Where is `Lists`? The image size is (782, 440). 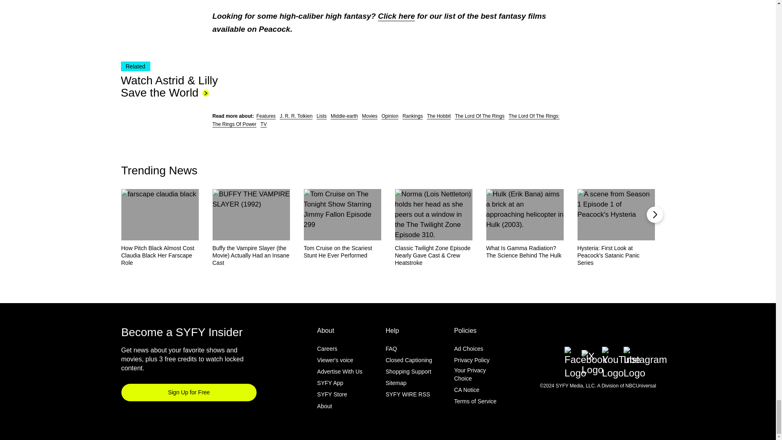
Lists is located at coordinates (322, 116).